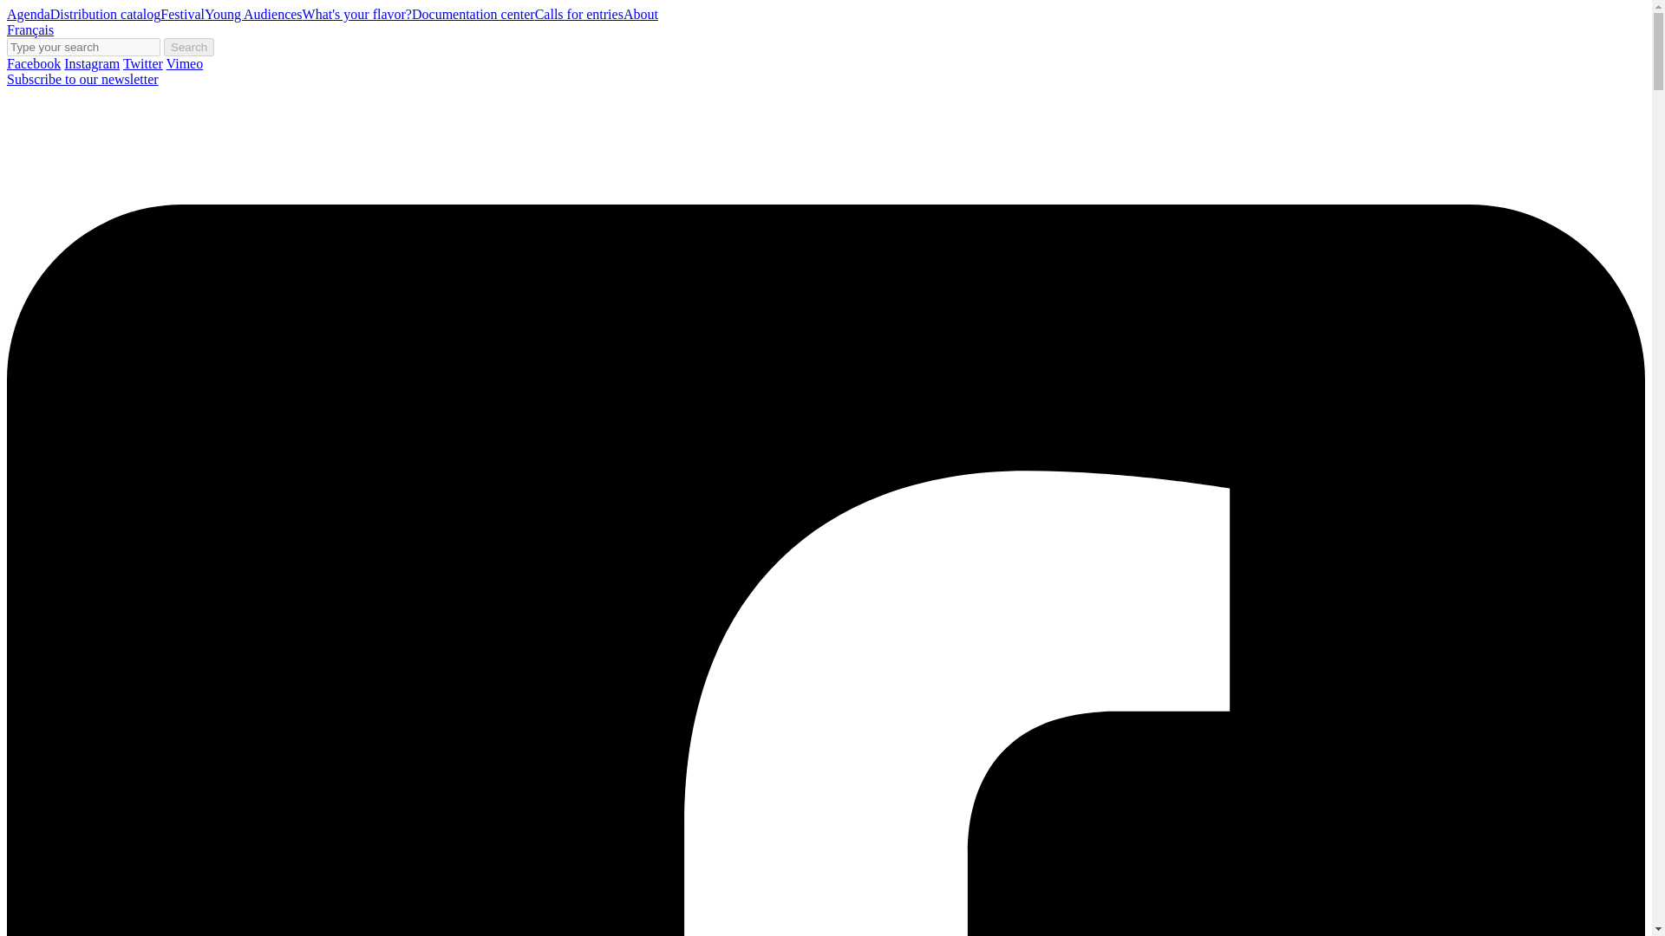 This screenshot has width=1665, height=936. What do you see at coordinates (82, 80) in the screenshot?
I see `Subscribe to our newsletter` at bounding box center [82, 80].